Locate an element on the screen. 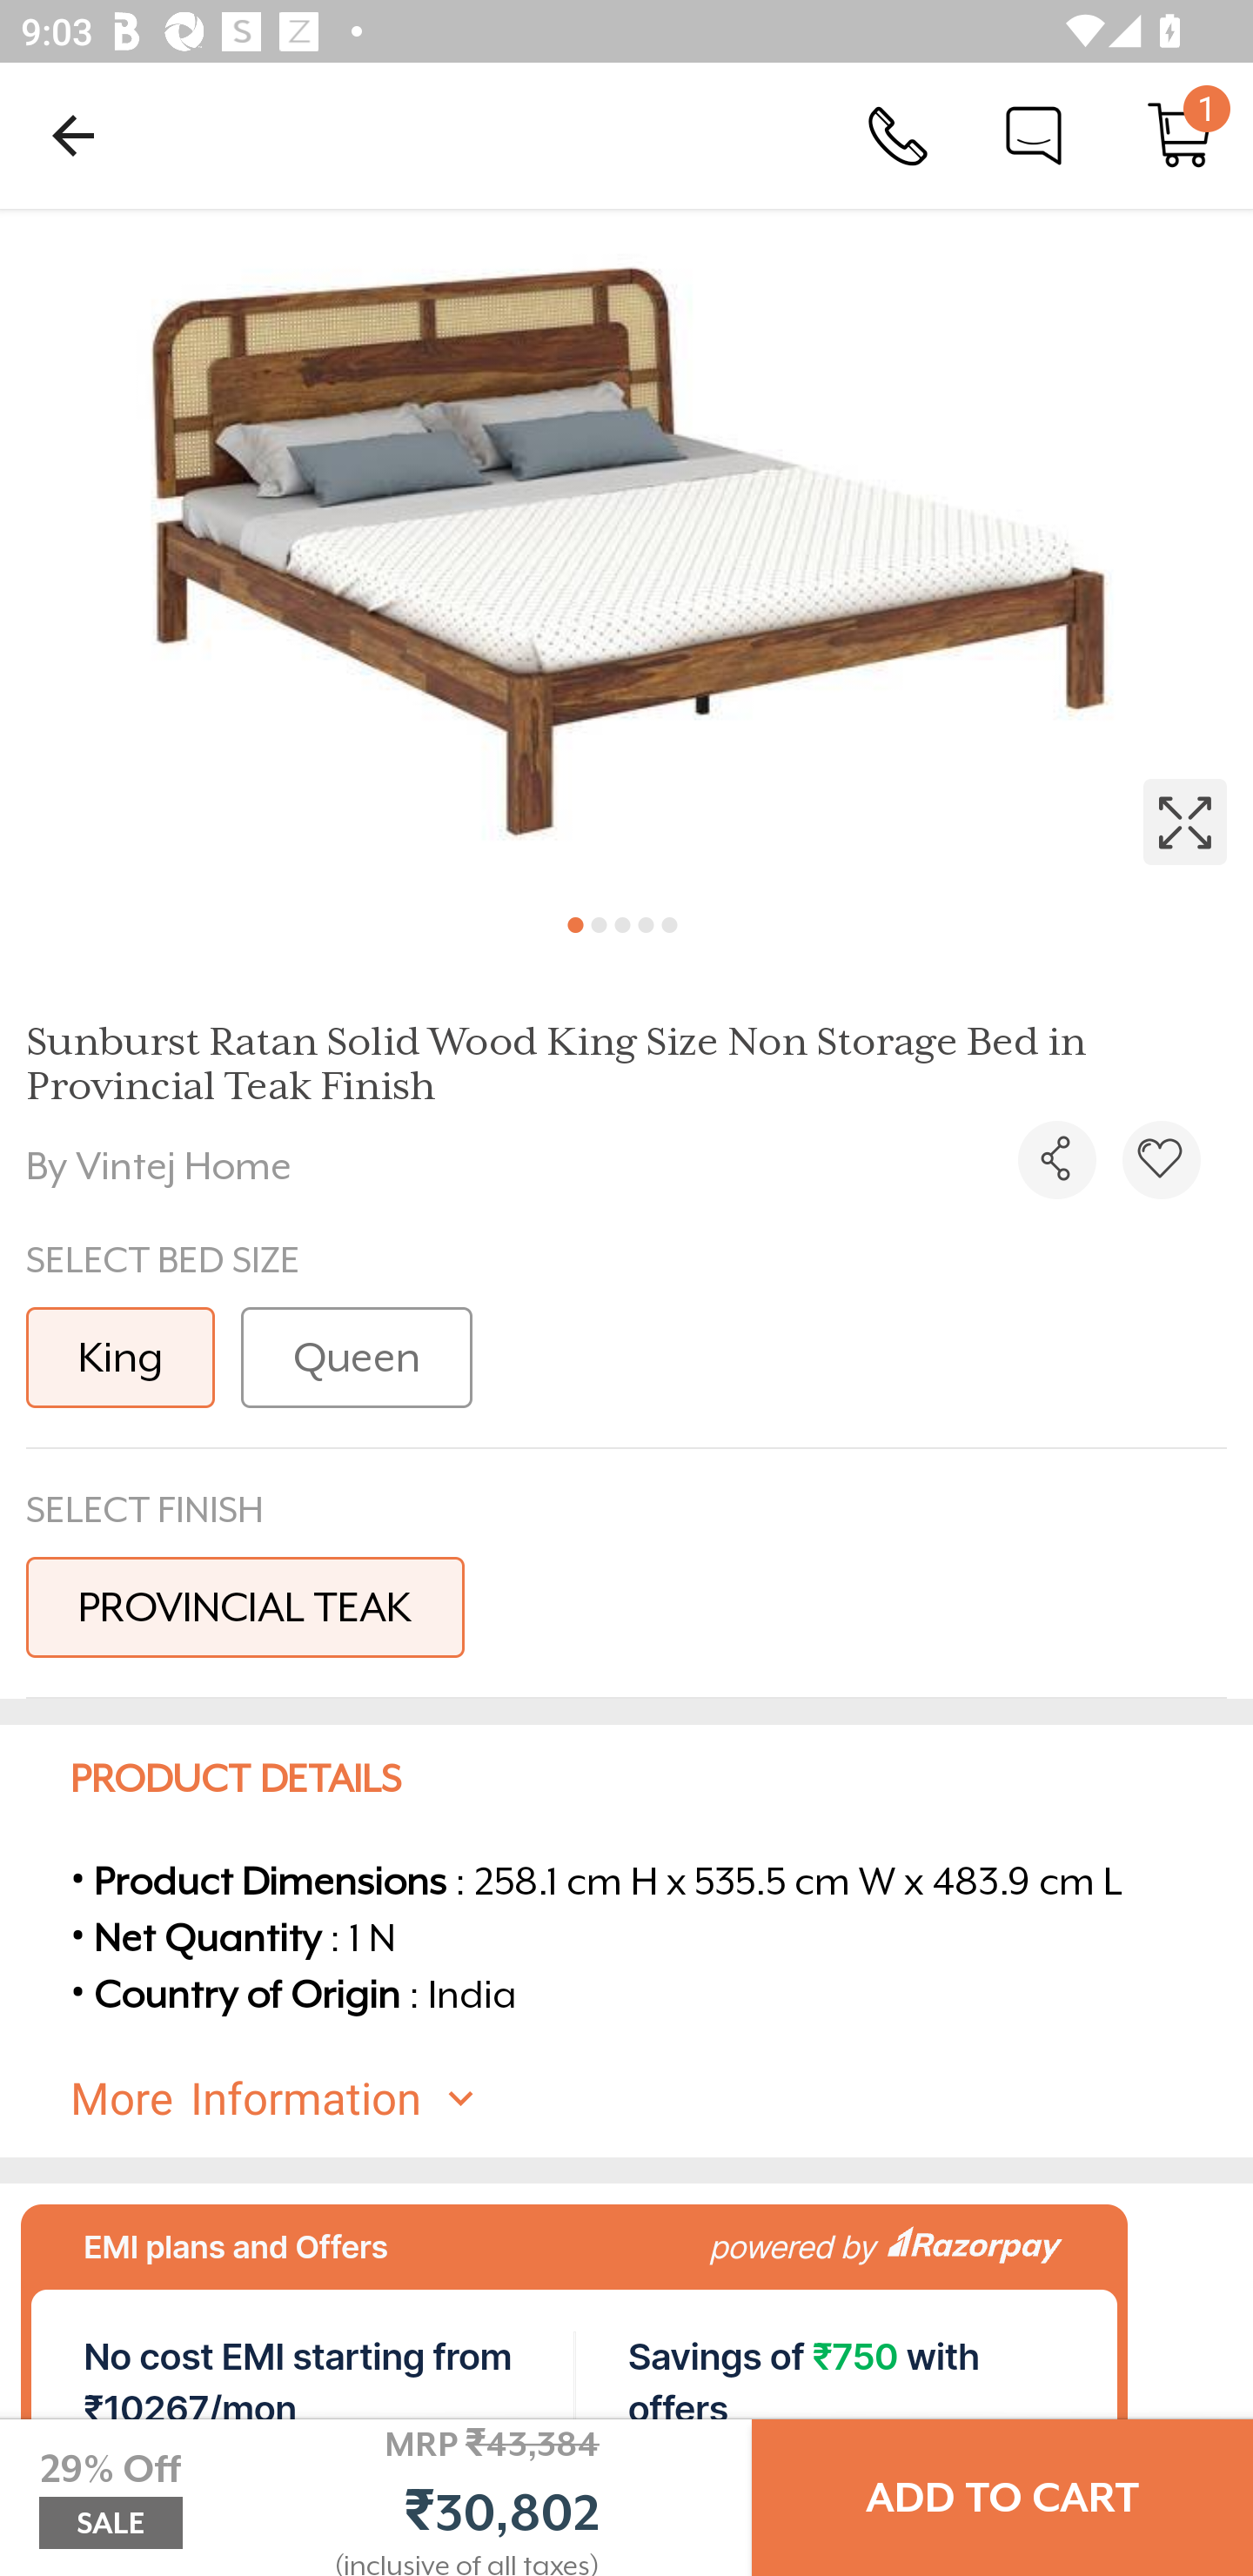 The width and height of the screenshot is (1253, 2576). Navigate up is located at coordinates (73, 135).